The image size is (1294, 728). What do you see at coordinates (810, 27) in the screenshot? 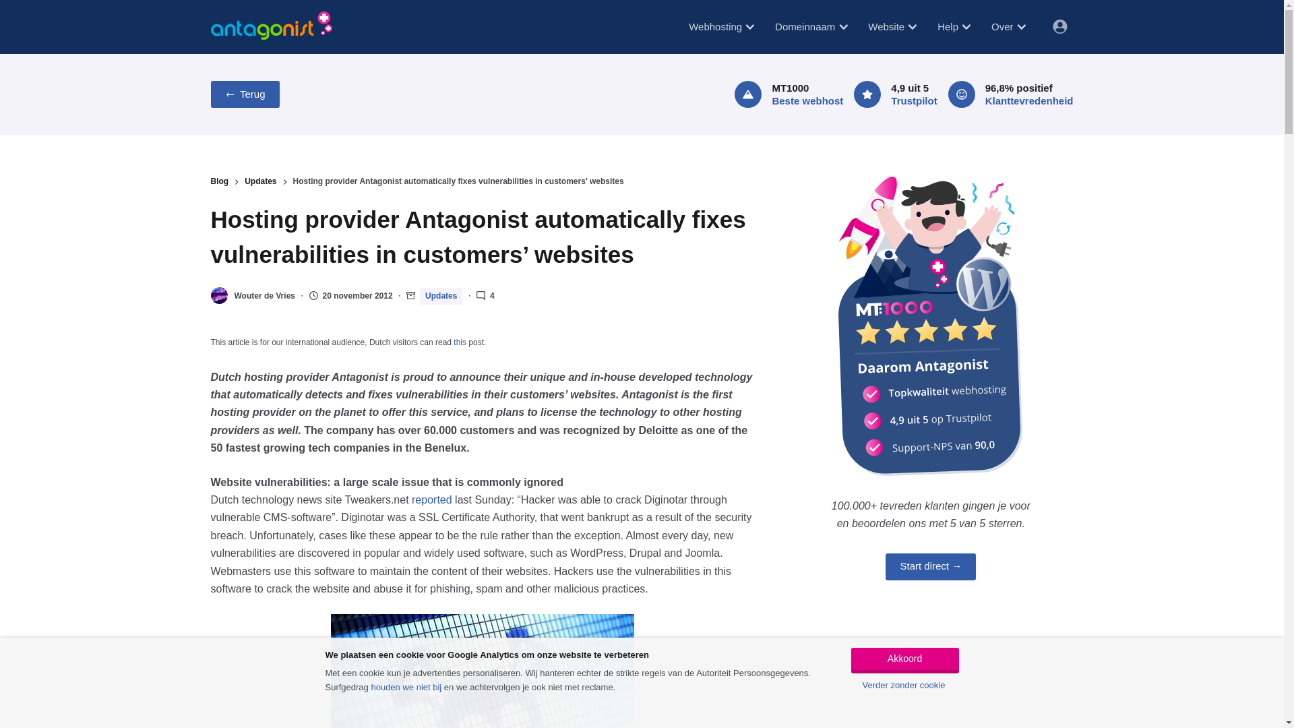
I see `Domeinnaam` at bounding box center [810, 27].